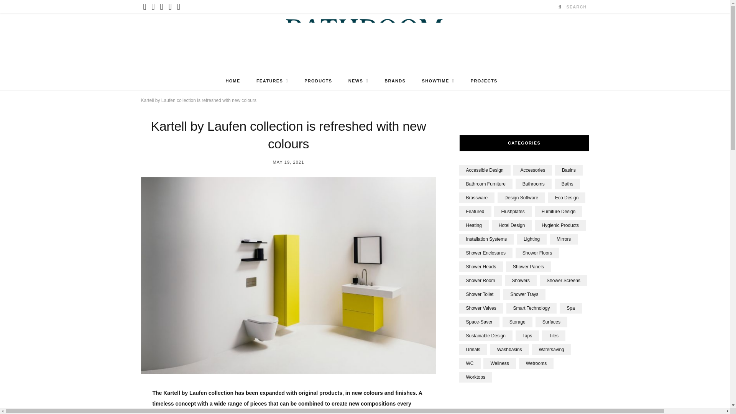 This screenshot has height=414, width=736. Describe the element at coordinates (272, 80) in the screenshot. I see `FEATURES` at that location.